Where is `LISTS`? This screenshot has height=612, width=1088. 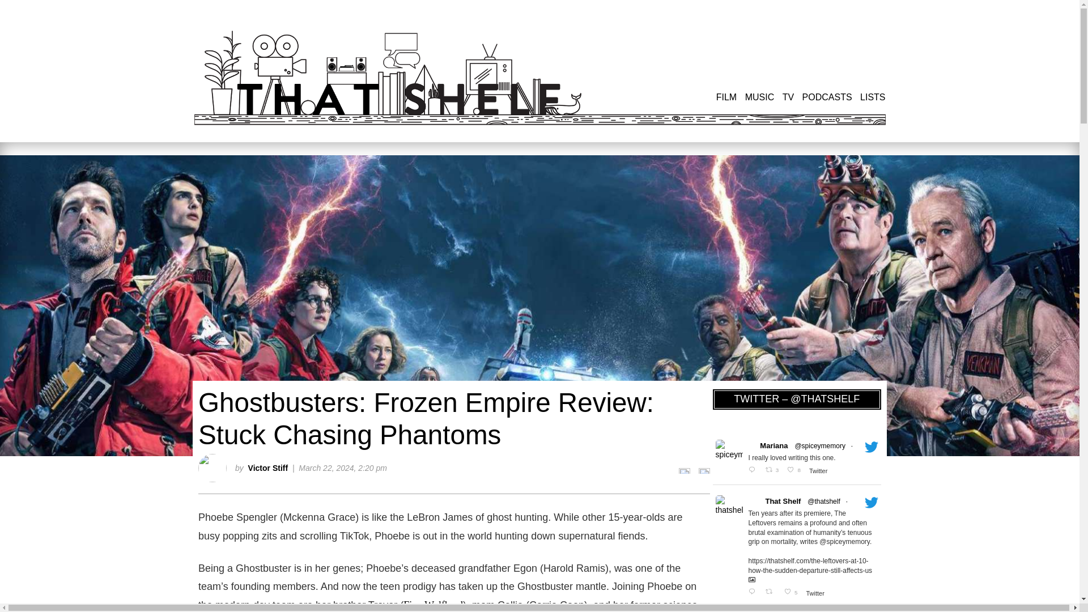 LISTS is located at coordinates (873, 97).